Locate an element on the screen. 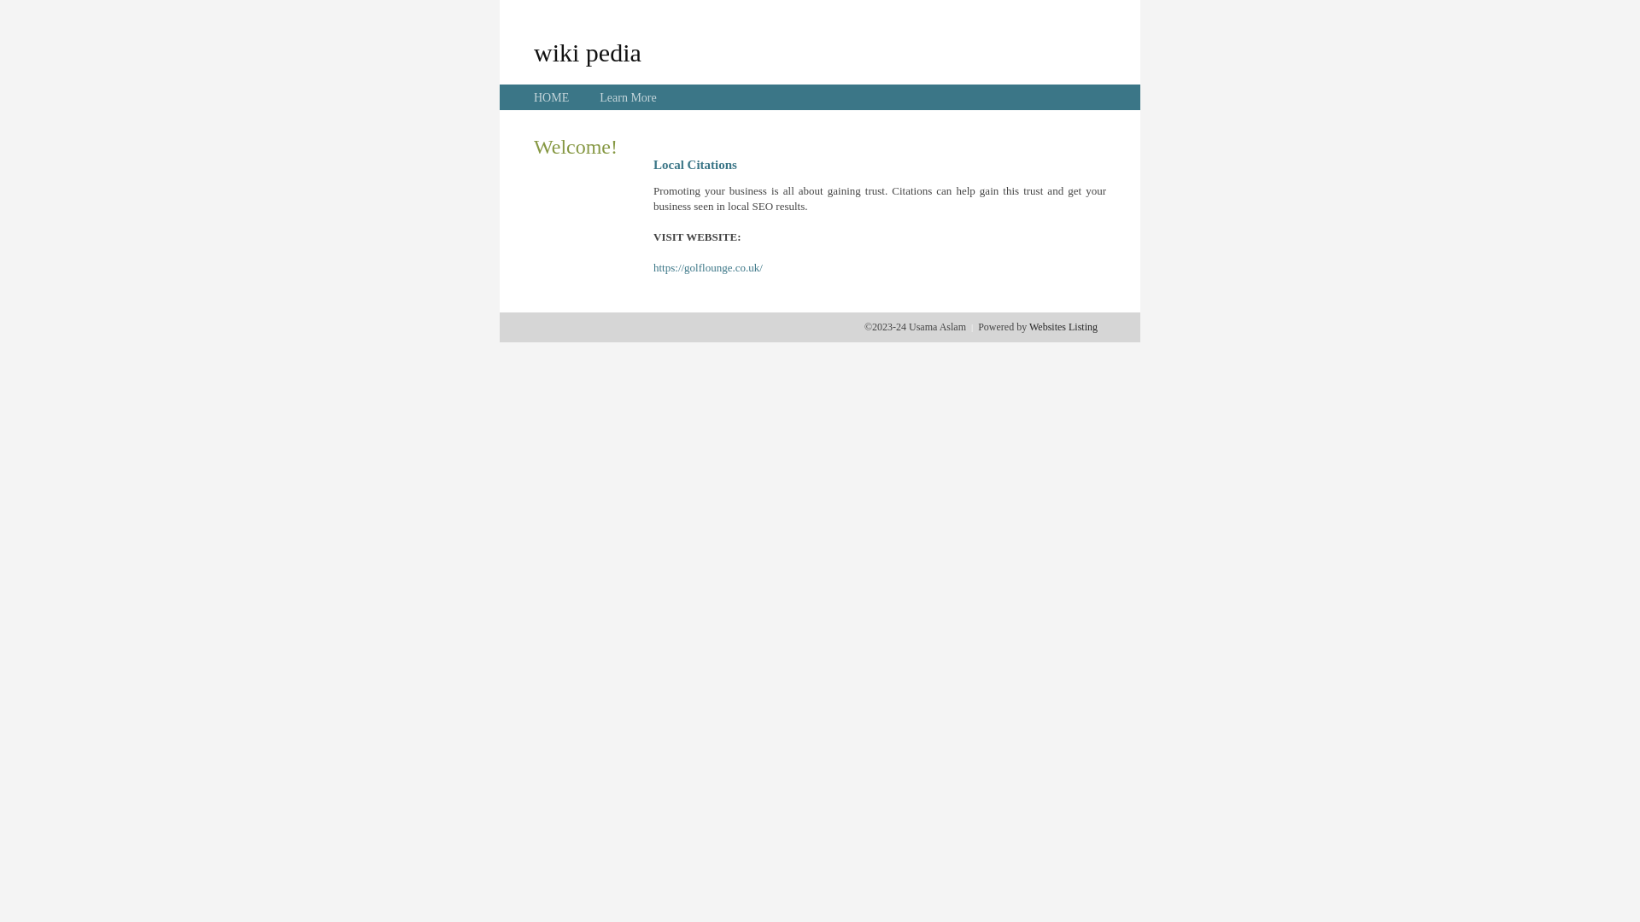 The image size is (1640, 922). Websites Listing is located at coordinates (1063, 327).